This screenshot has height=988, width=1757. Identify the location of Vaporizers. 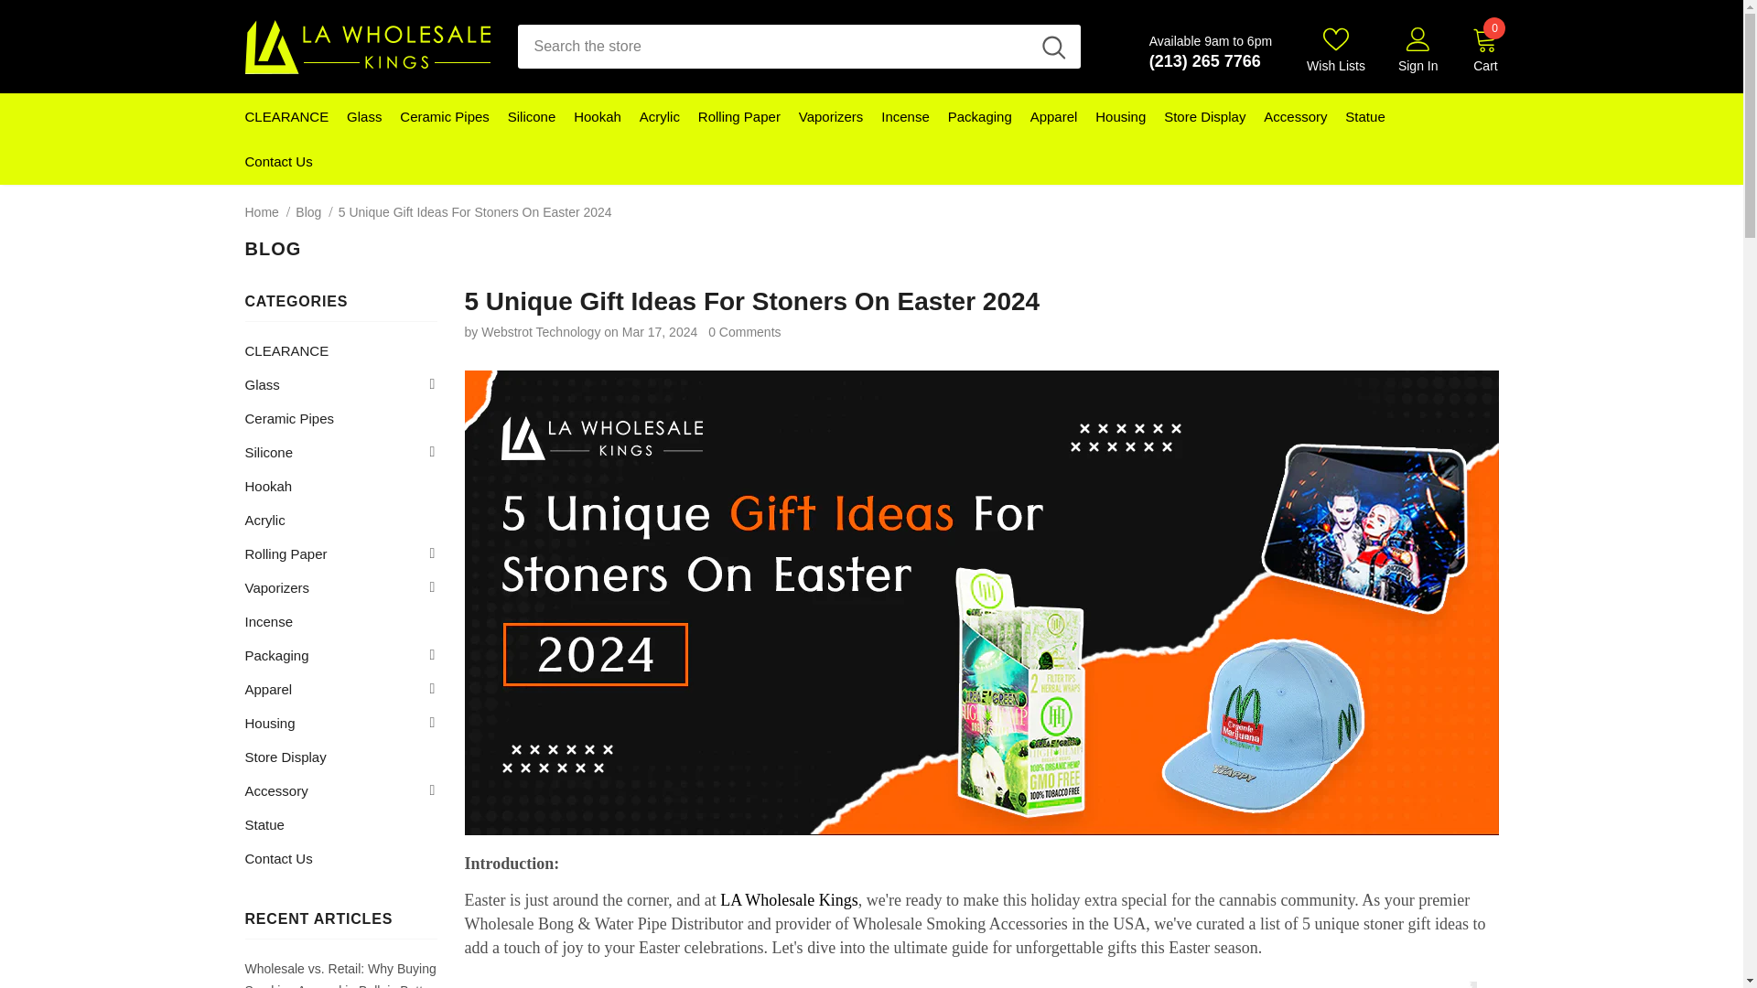
(831, 116).